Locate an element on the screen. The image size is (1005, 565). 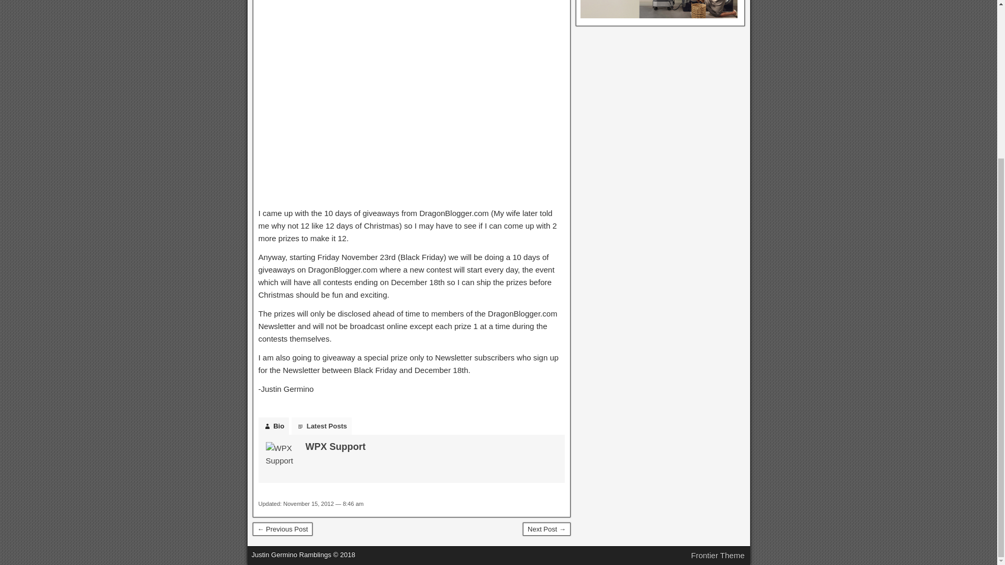
Bio is located at coordinates (273, 426).